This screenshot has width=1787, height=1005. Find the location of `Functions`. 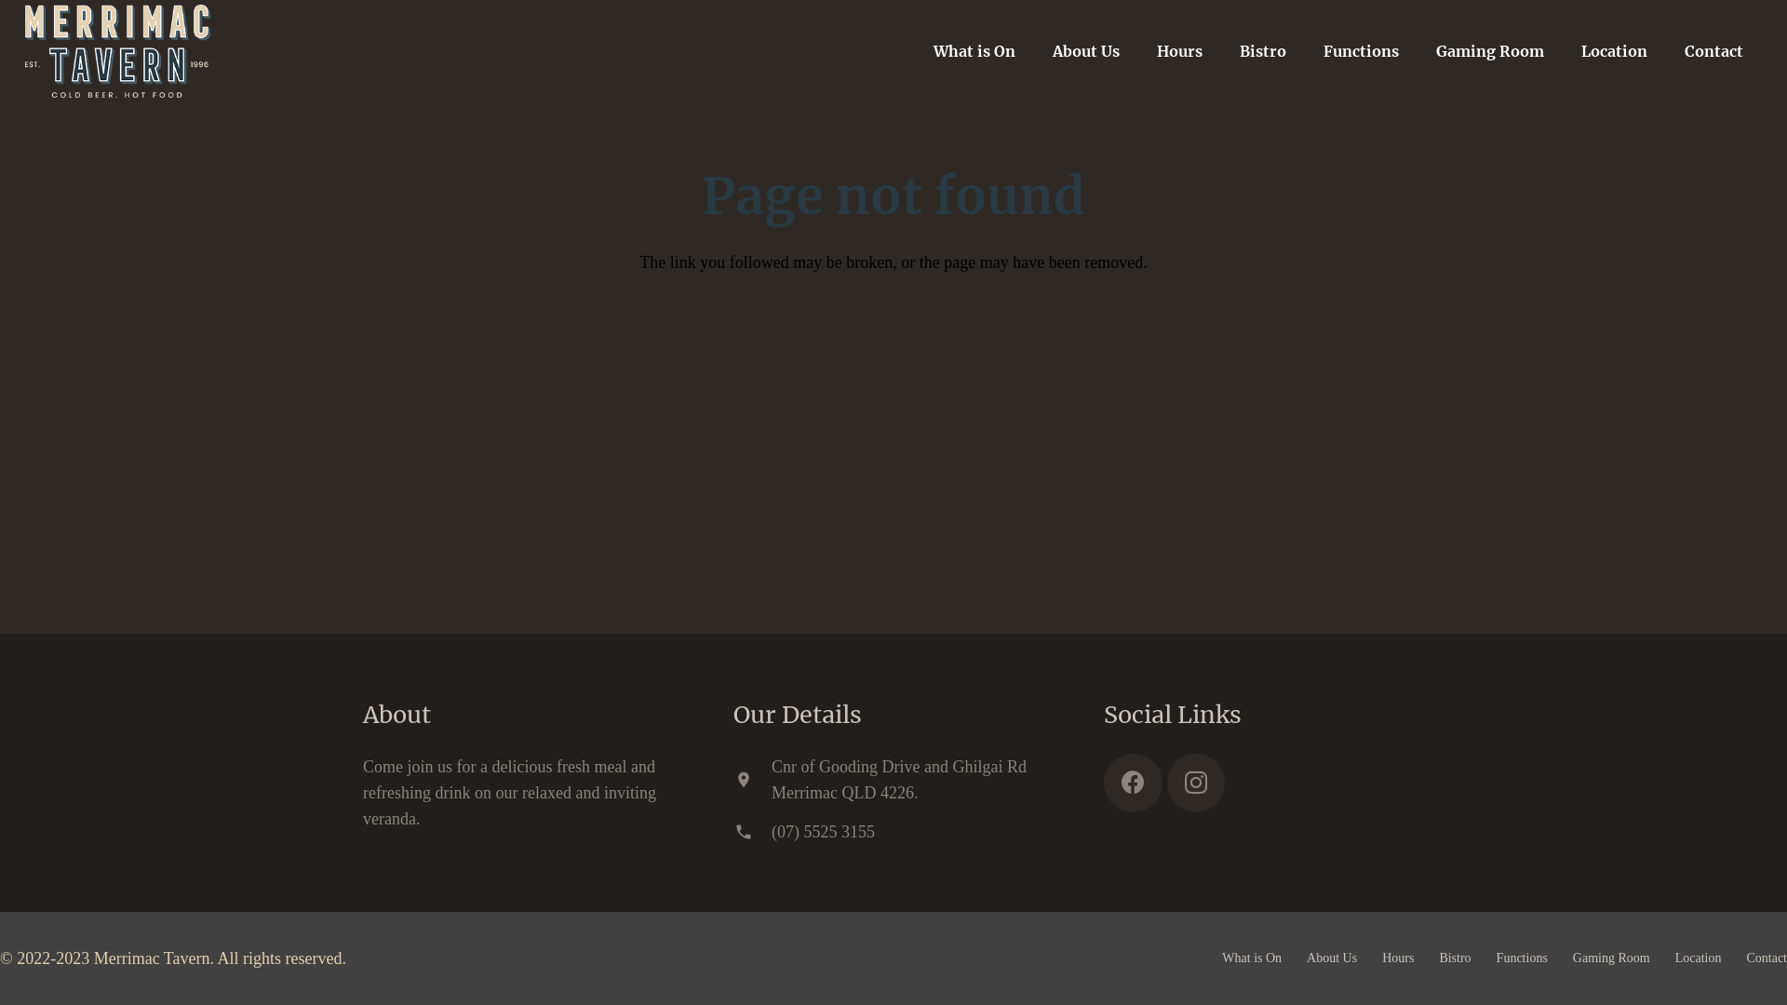

Functions is located at coordinates (1523, 958).